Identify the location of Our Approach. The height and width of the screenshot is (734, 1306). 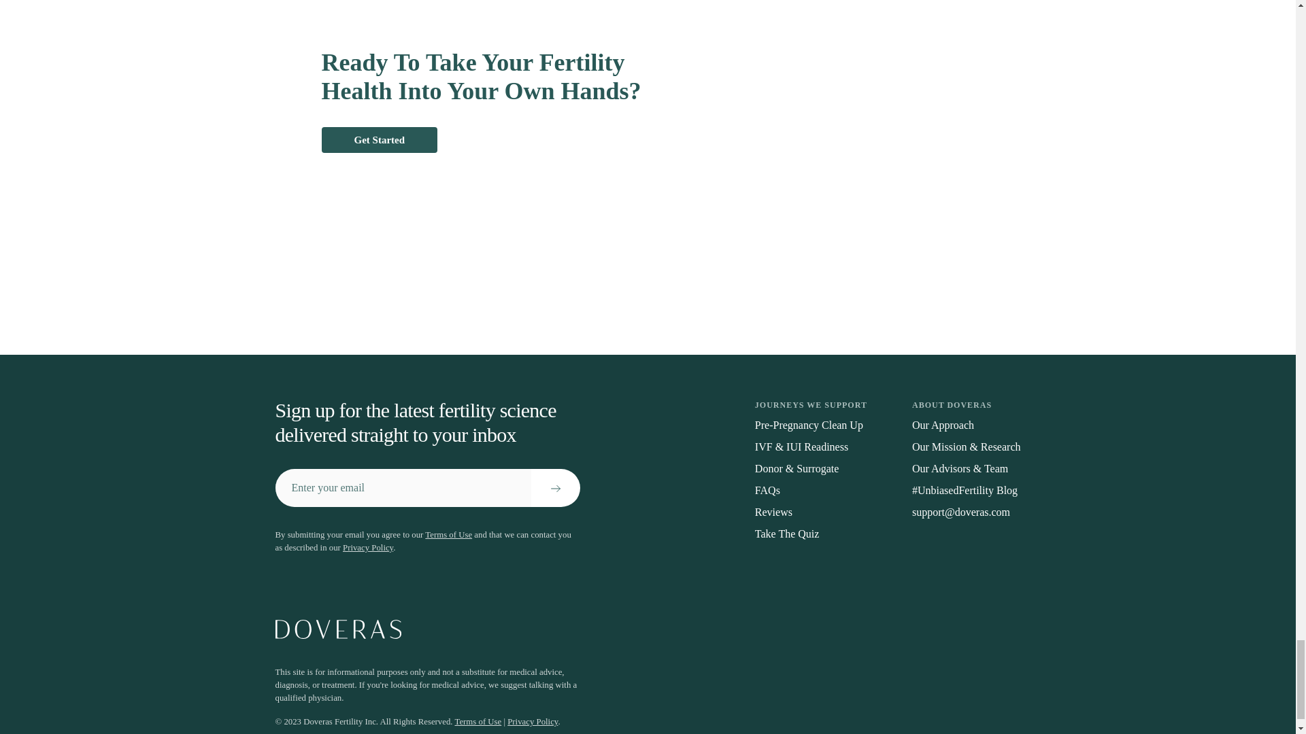
(966, 425).